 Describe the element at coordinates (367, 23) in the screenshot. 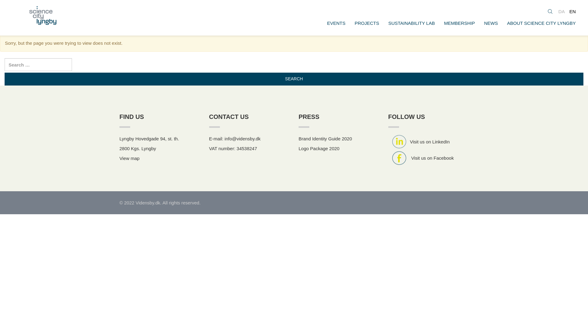

I see `PROJECTS` at that location.